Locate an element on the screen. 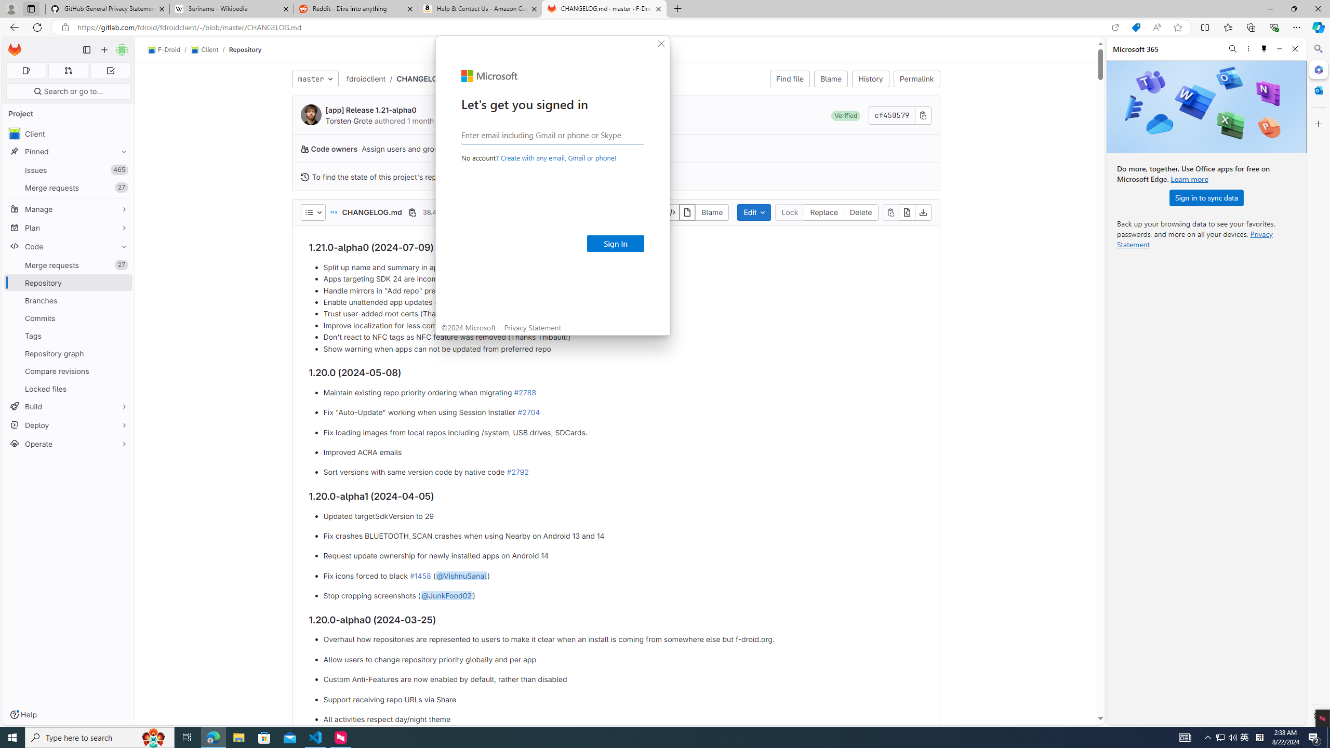 This screenshot has width=1330, height=748. Torsten Grote's avatar is located at coordinates (311, 114).